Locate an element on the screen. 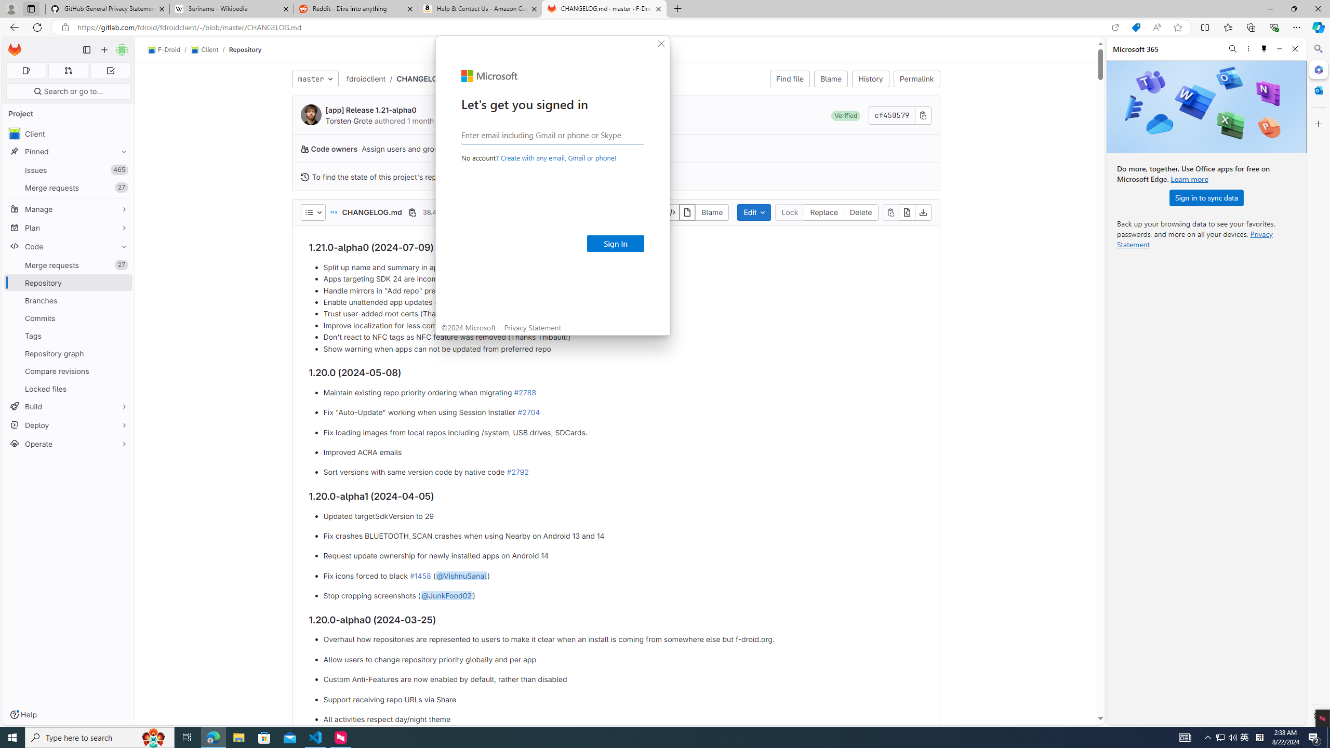 This screenshot has width=1330, height=748. Torsten Grote's avatar is located at coordinates (311, 114).